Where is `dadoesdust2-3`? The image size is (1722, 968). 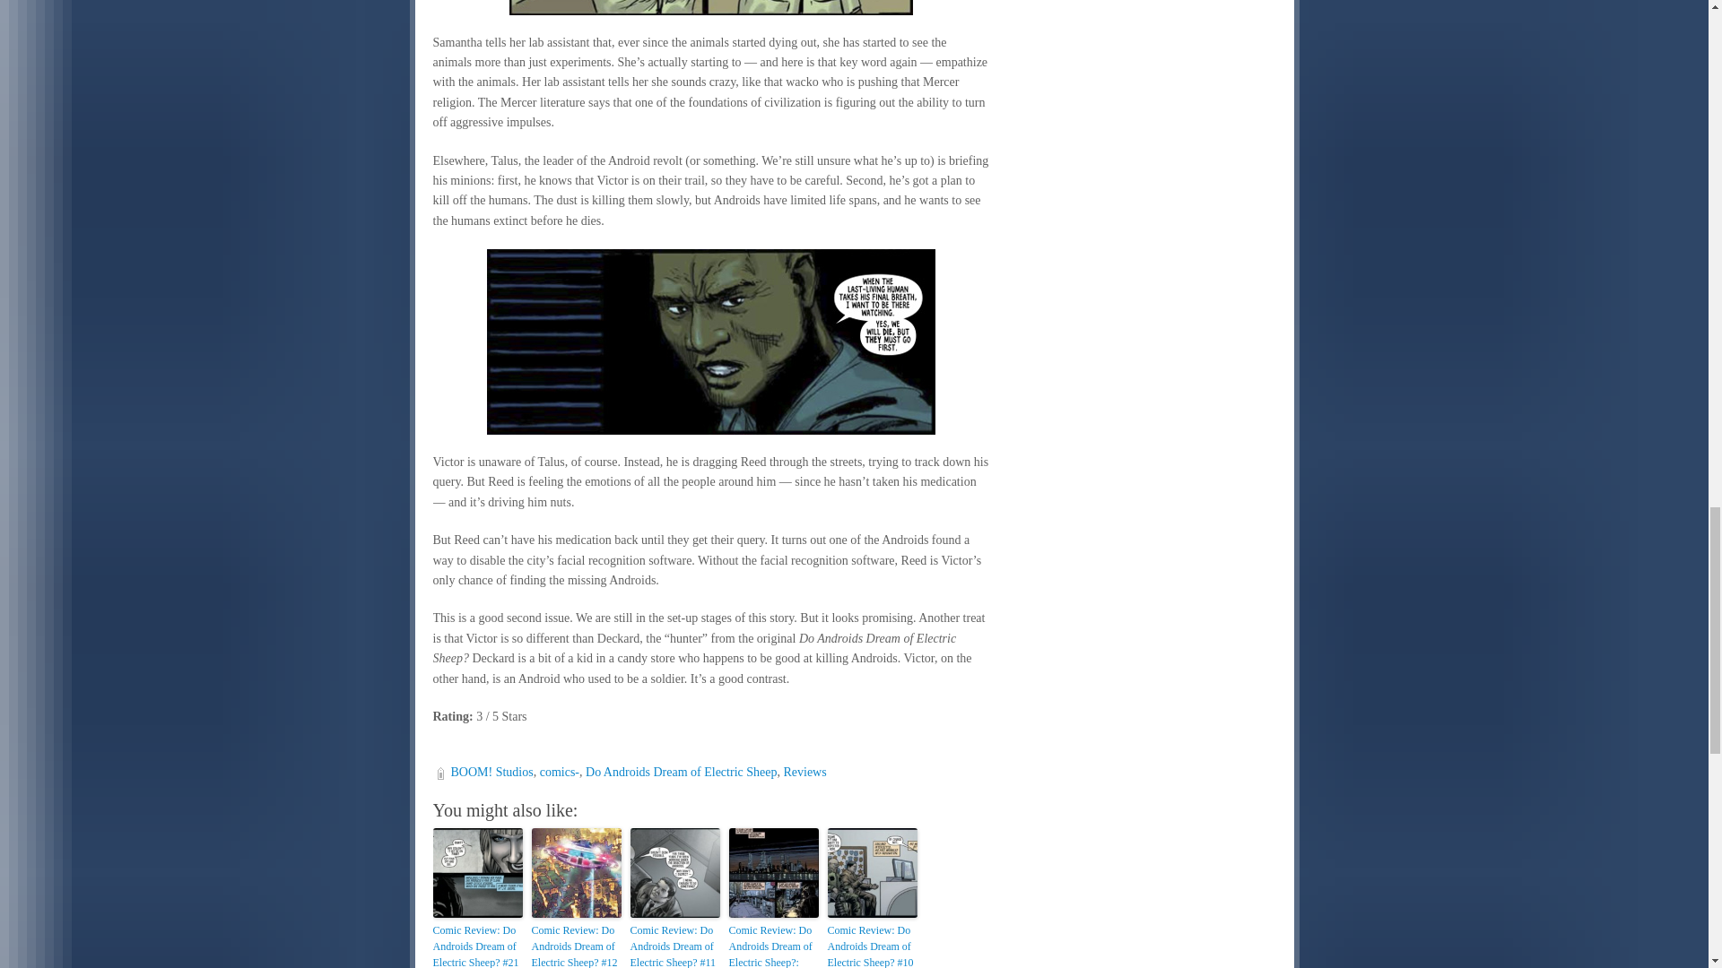 dadoesdust2-3 is located at coordinates (710, 7).